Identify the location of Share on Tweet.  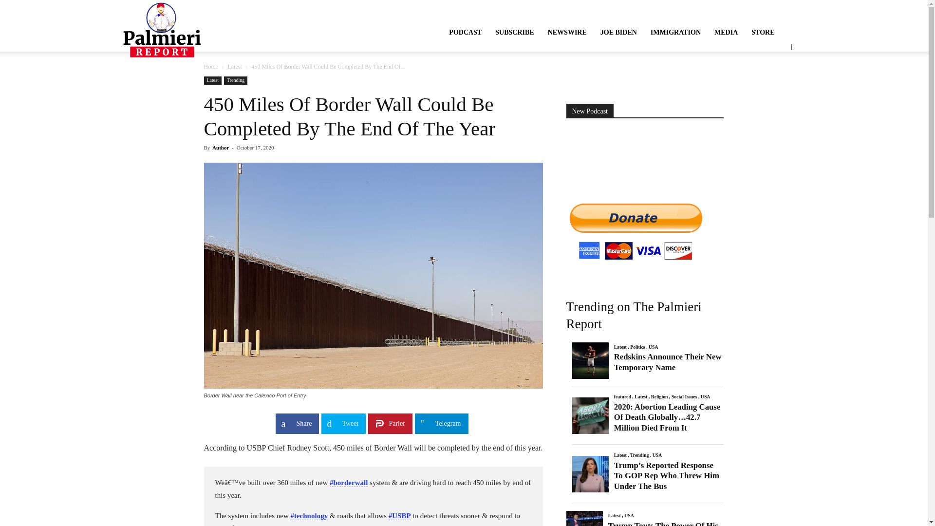
(343, 424).